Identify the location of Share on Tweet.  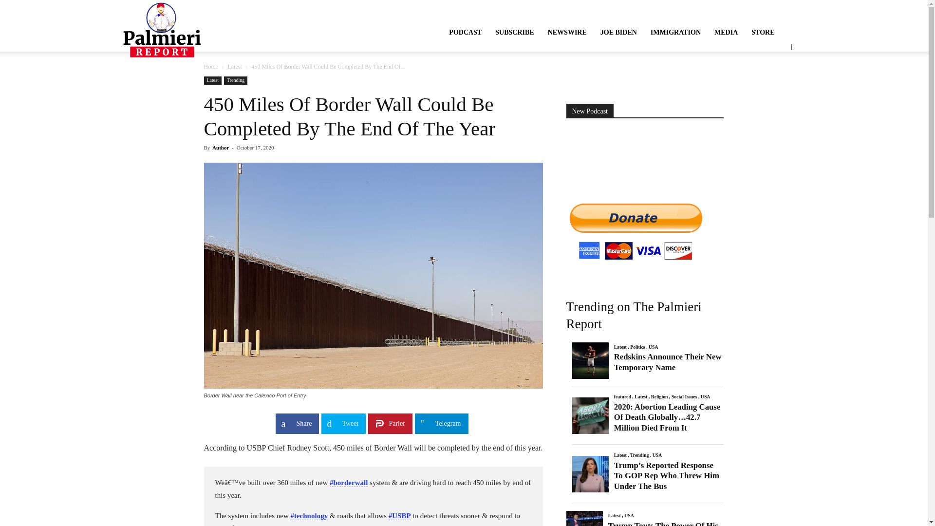
(343, 424).